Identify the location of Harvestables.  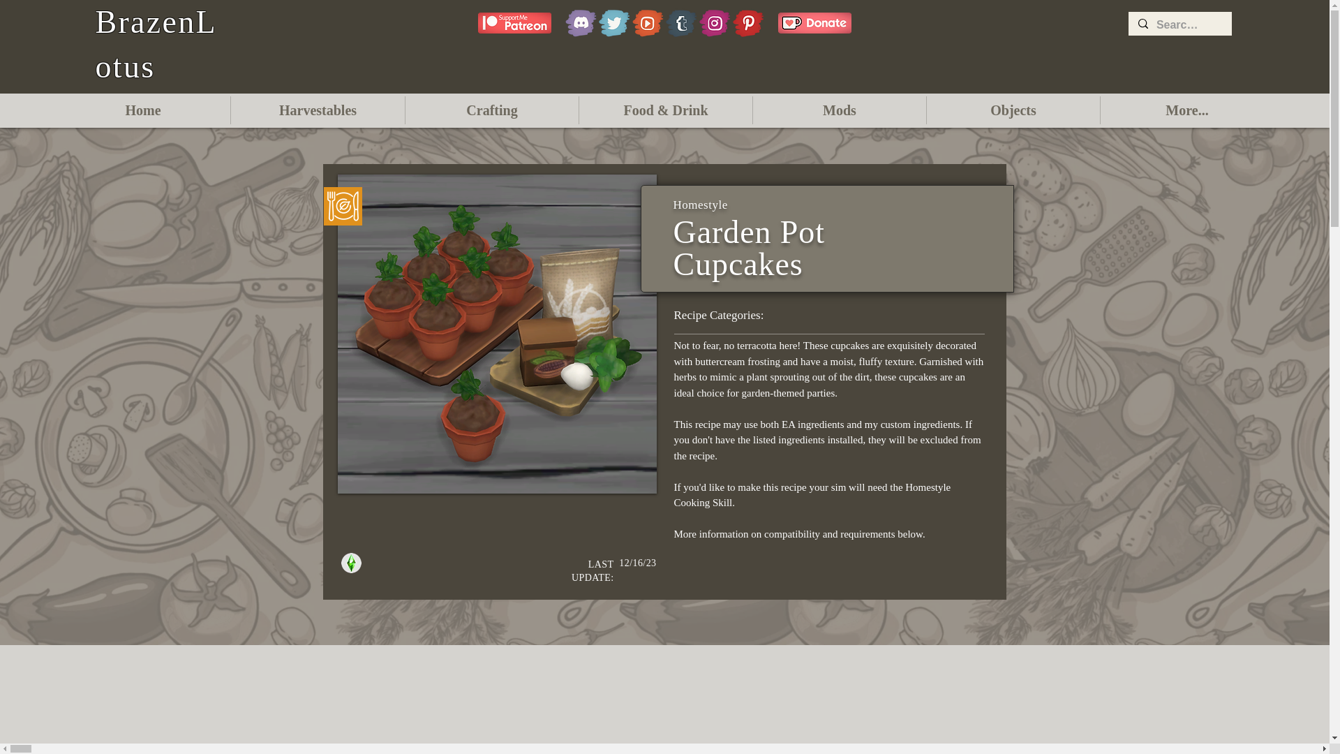
(317, 110).